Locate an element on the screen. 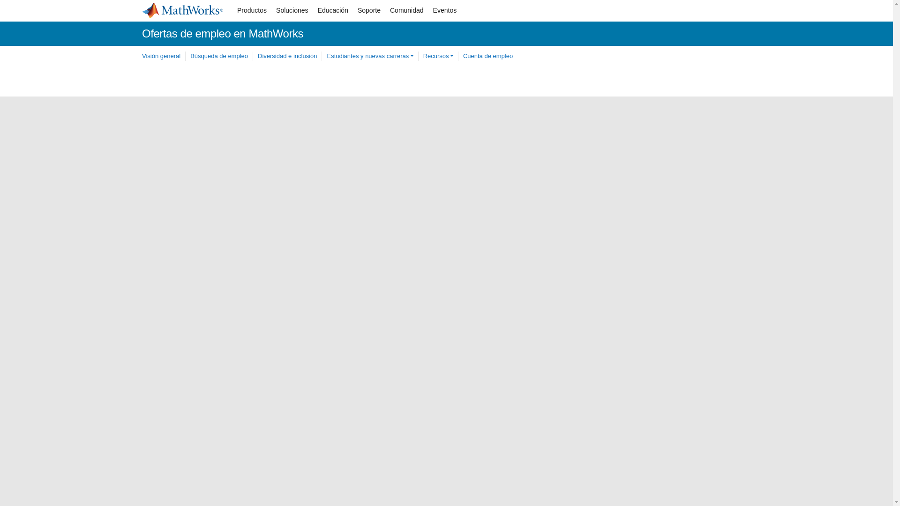 Image resolution: width=900 pixels, height=506 pixels. Estudiantes y nuevas carreras is located at coordinates (369, 56).